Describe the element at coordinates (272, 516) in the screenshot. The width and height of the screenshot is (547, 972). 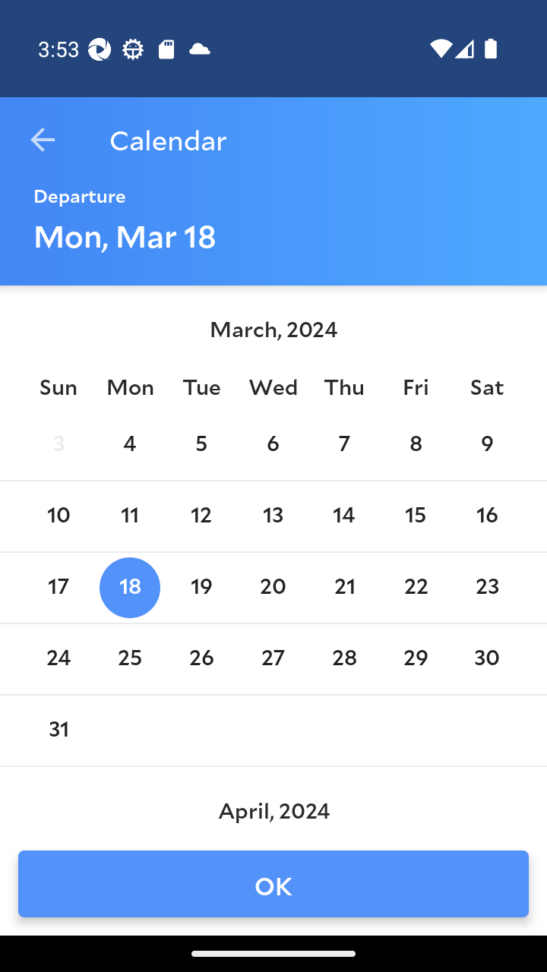
I see `13` at that location.